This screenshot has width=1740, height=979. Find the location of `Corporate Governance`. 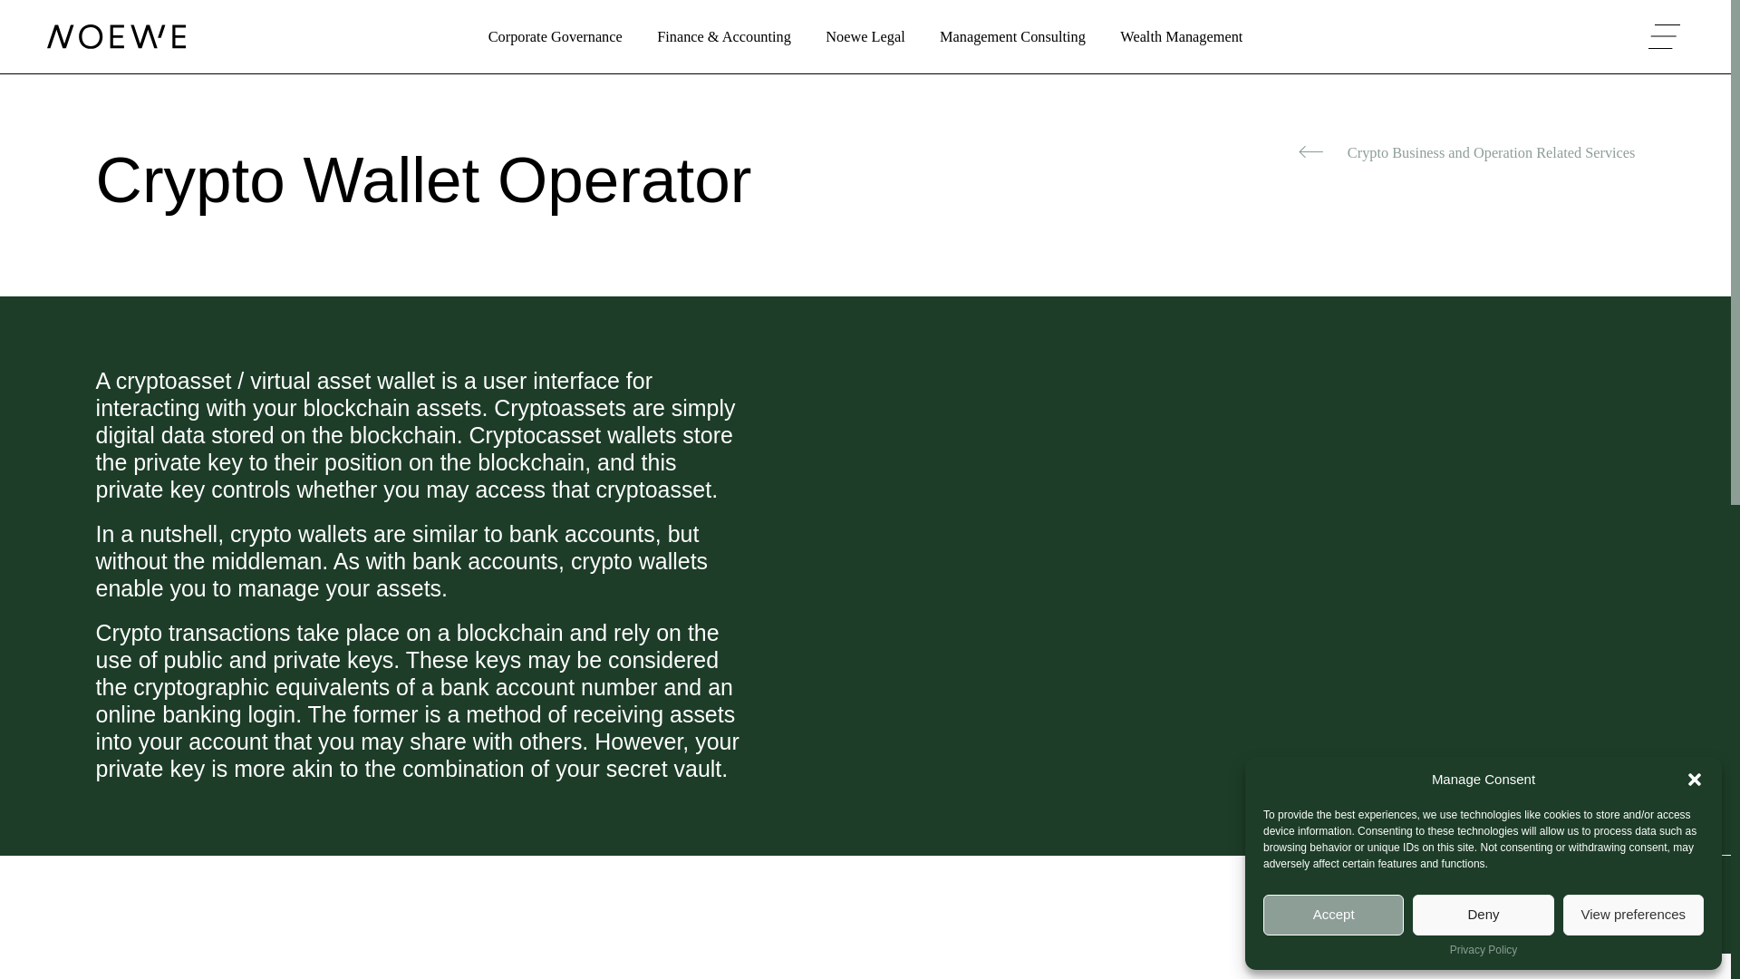

Corporate Governance is located at coordinates (556, 36).